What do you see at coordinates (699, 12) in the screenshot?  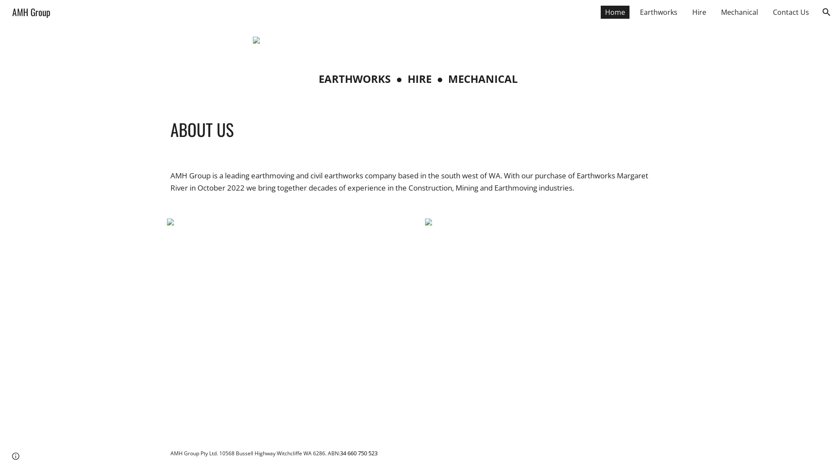 I see `Hire` at bounding box center [699, 12].